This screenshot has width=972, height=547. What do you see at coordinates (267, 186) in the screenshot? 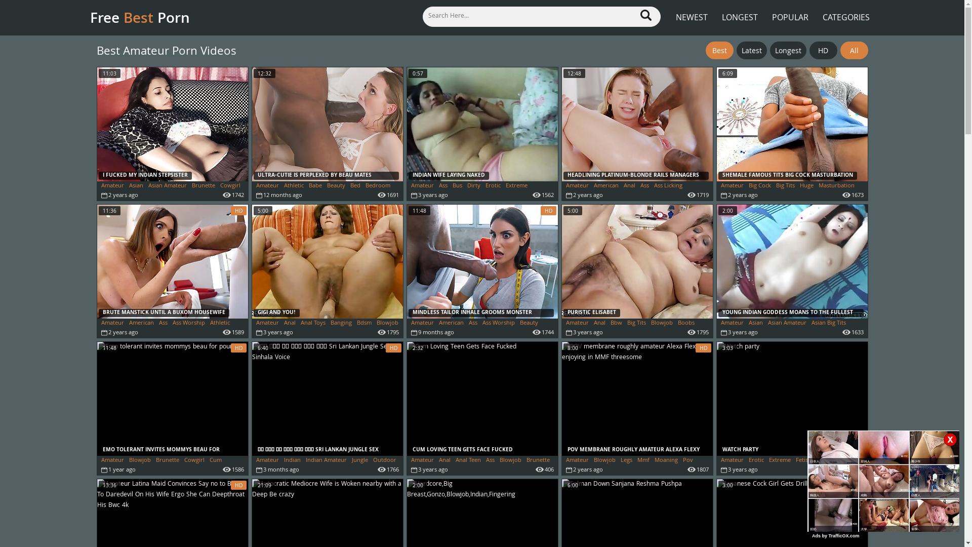
I see `Amateur` at bounding box center [267, 186].